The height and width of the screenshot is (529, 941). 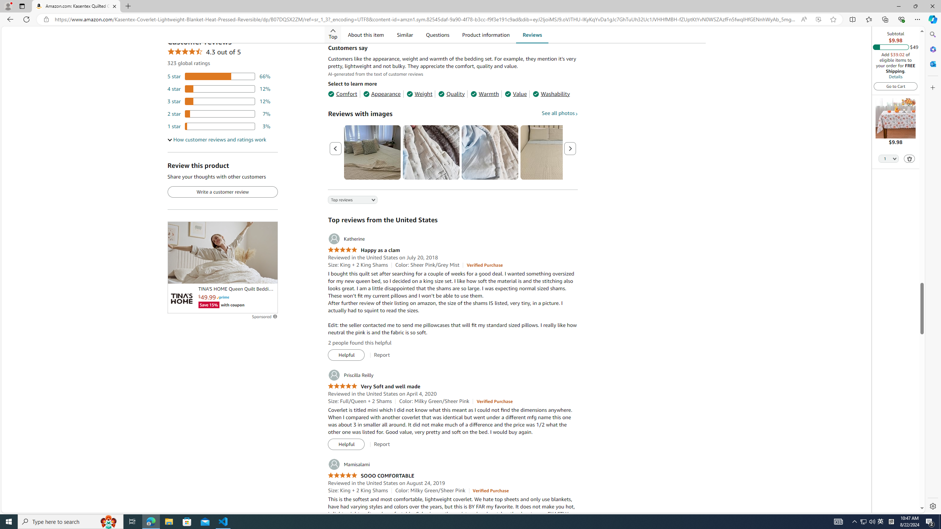 What do you see at coordinates (346, 239) in the screenshot?
I see `Katherine` at bounding box center [346, 239].